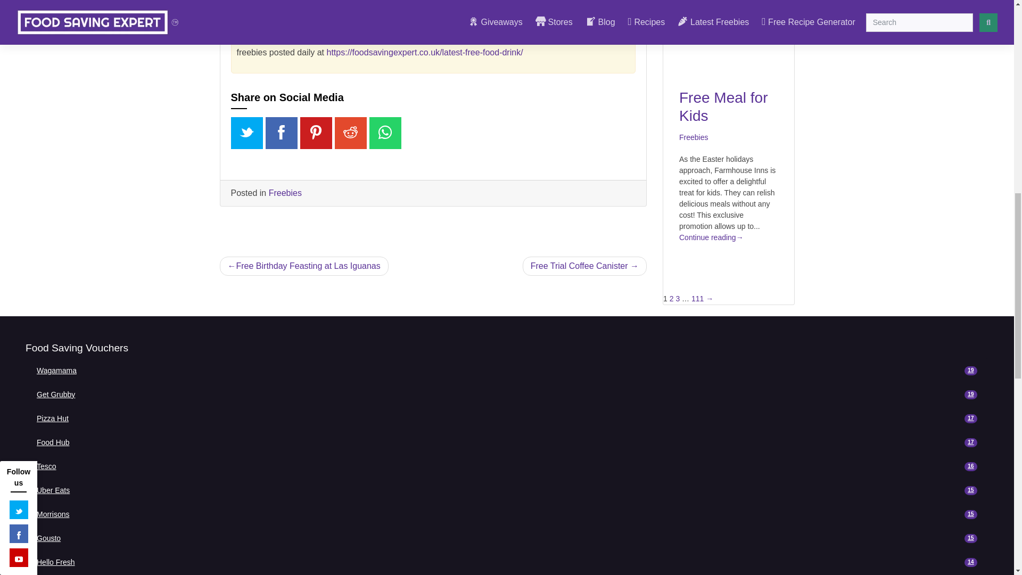  I want to click on 111, so click(697, 298).